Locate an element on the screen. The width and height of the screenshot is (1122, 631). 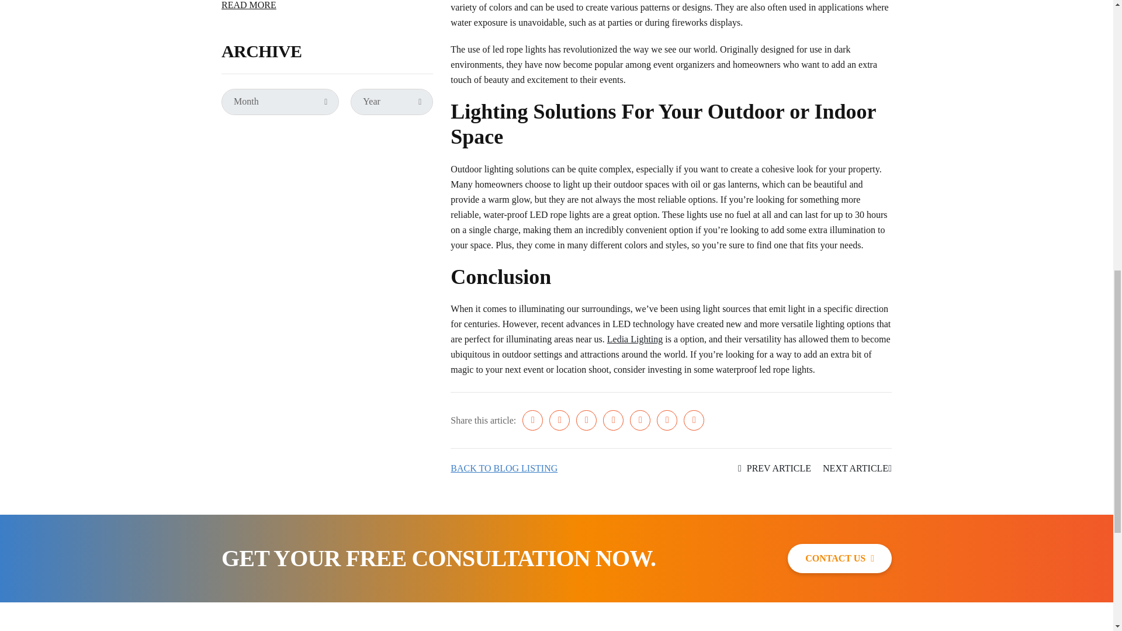
Ledia Lighting is located at coordinates (635, 339).